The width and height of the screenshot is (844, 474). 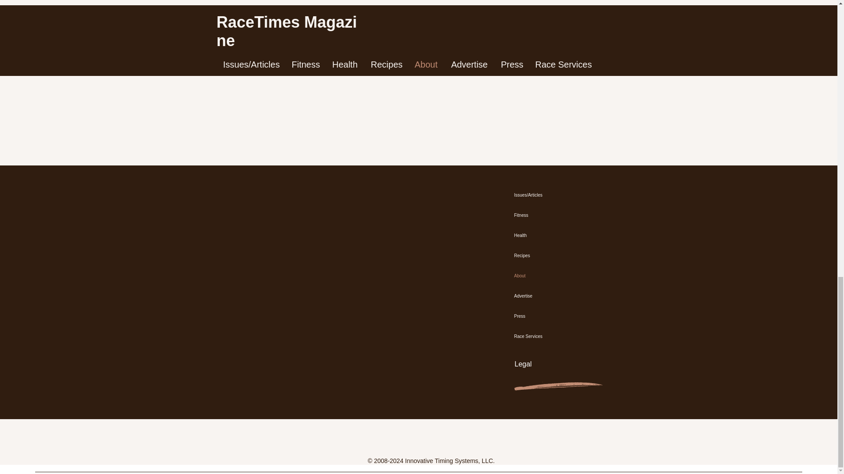 What do you see at coordinates (557, 215) in the screenshot?
I see `Fitness` at bounding box center [557, 215].